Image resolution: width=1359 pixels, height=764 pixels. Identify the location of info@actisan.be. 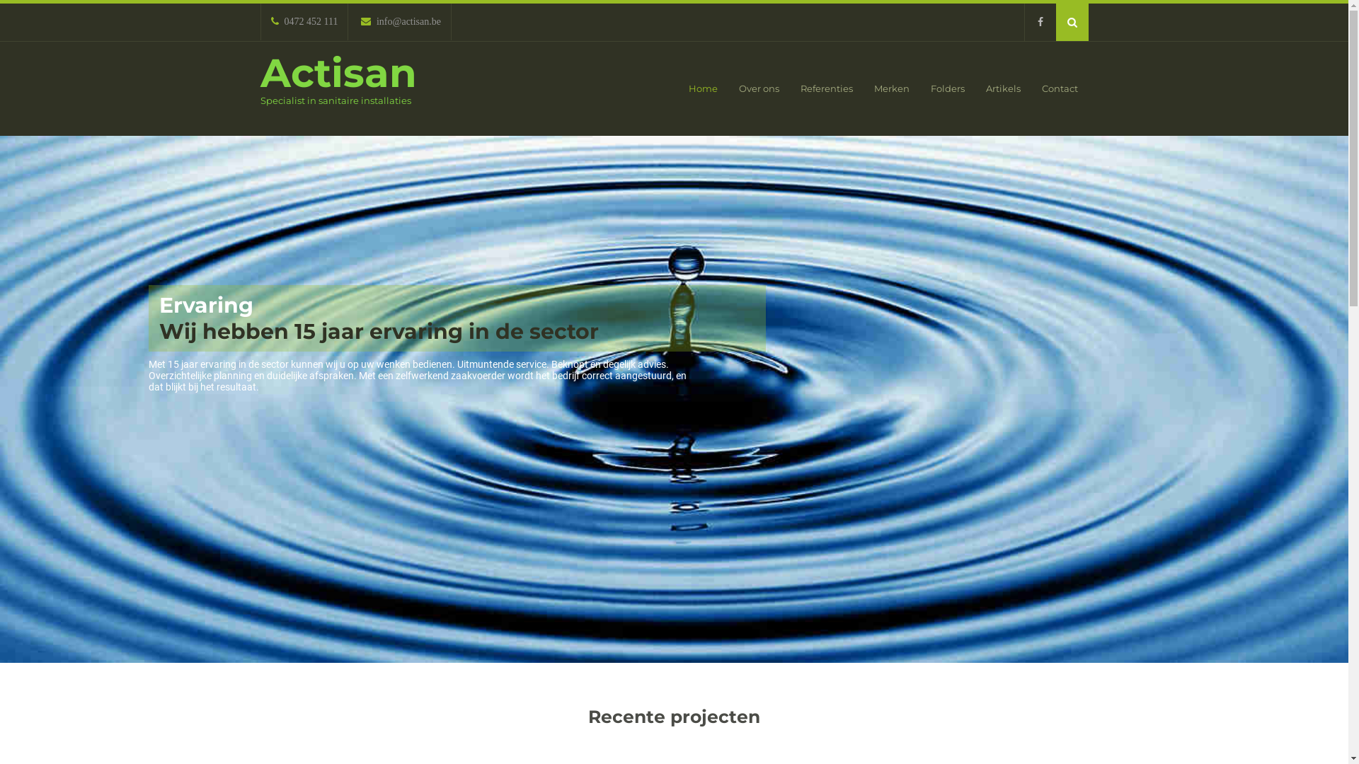
(401, 21).